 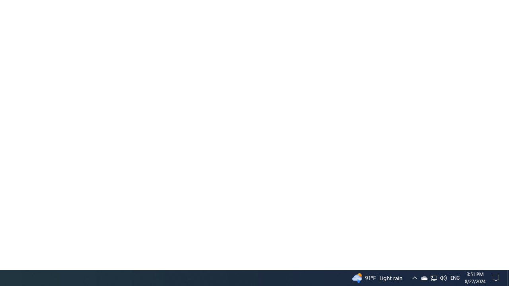 I want to click on Notification Chevron, so click(x=414, y=278).